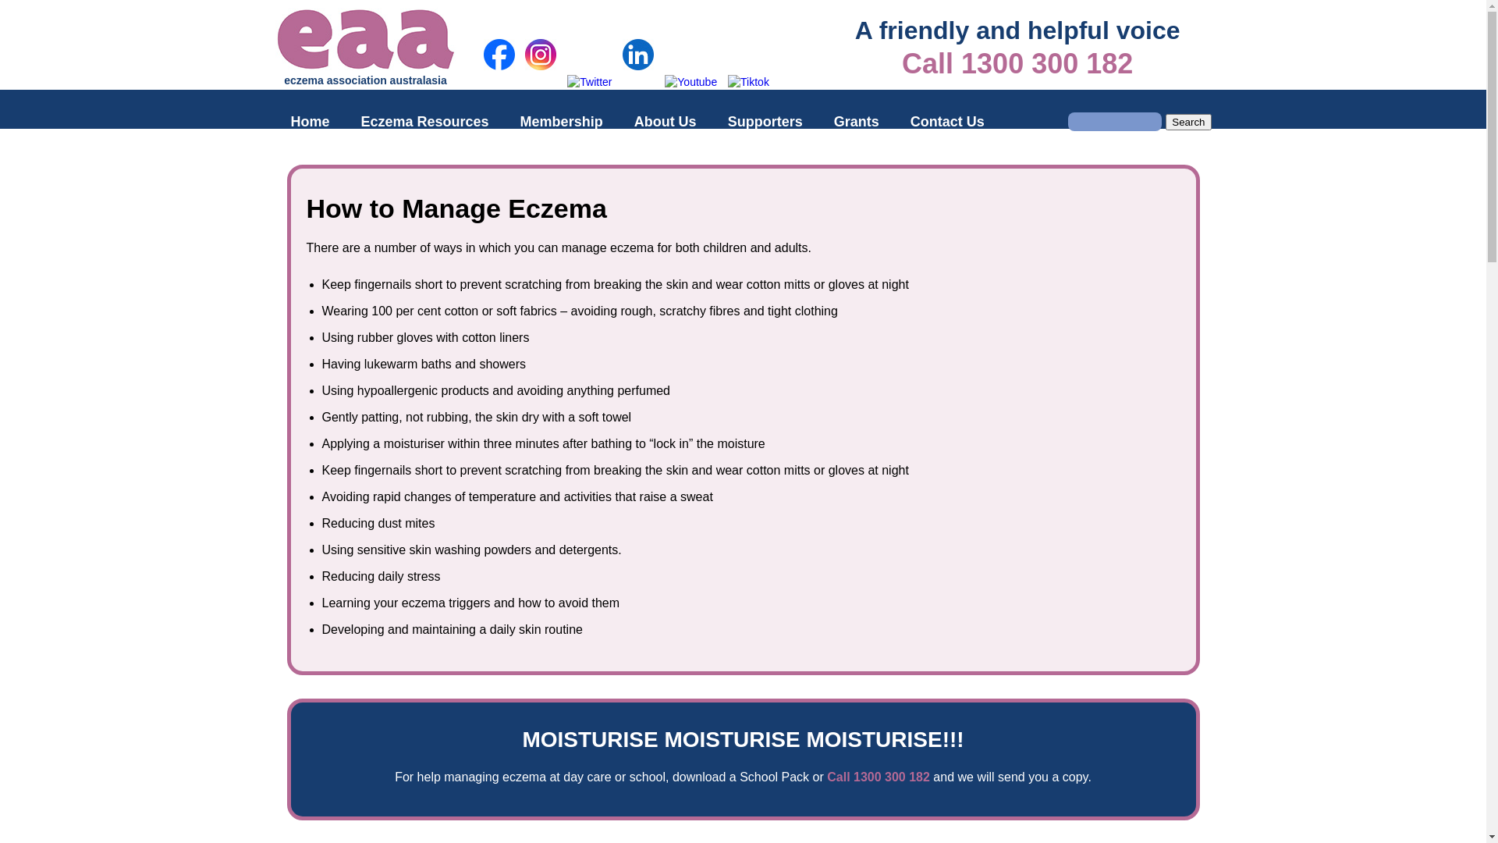 Image resolution: width=1498 pixels, height=843 pixels. Describe the element at coordinates (541, 55) in the screenshot. I see `Eczema Association of Australasia Inc Instagram` at that location.